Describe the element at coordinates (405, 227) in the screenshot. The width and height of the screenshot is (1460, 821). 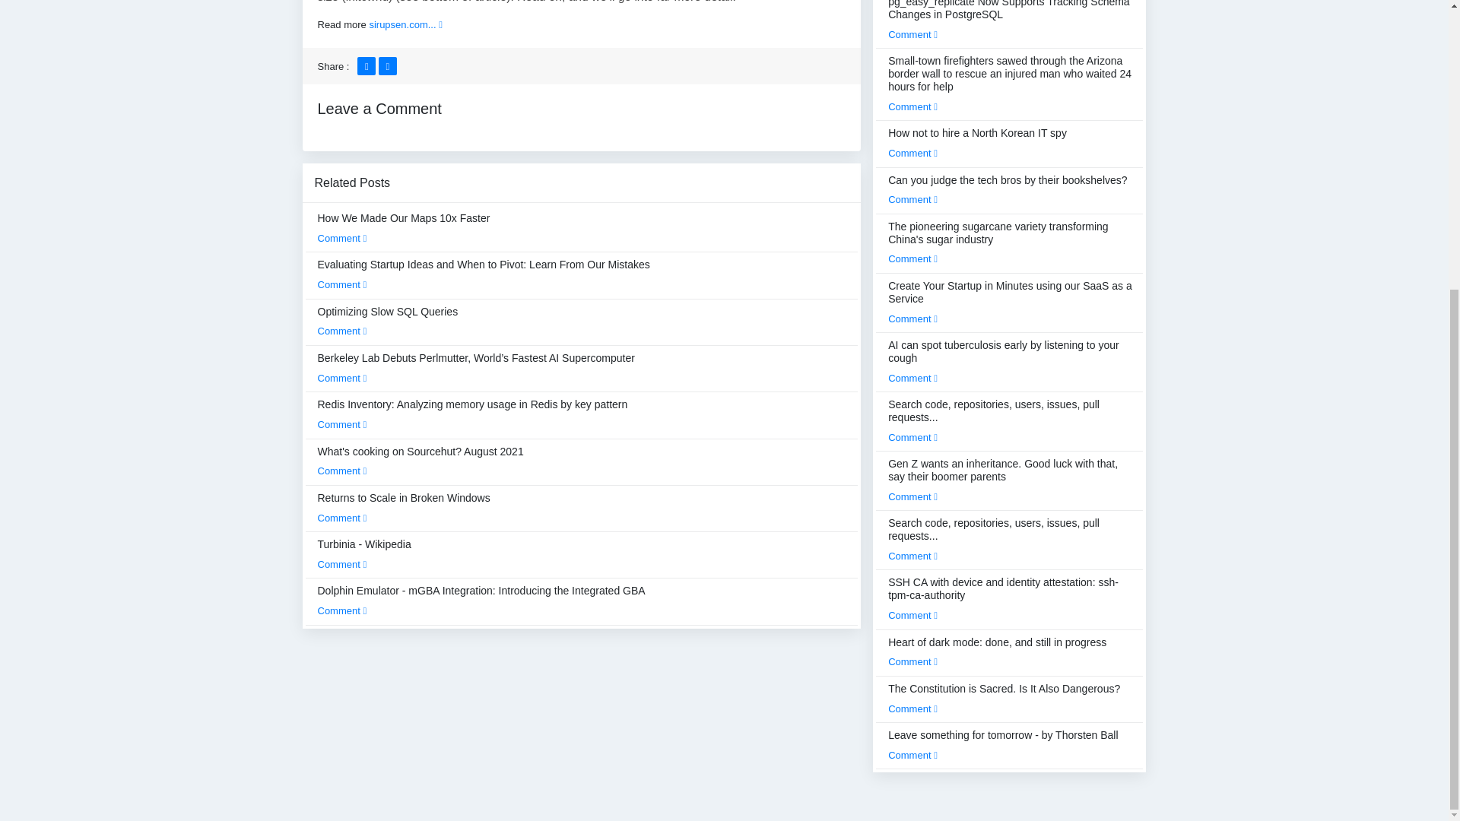
I see `How We Made Our Maps 10x Faster` at that location.